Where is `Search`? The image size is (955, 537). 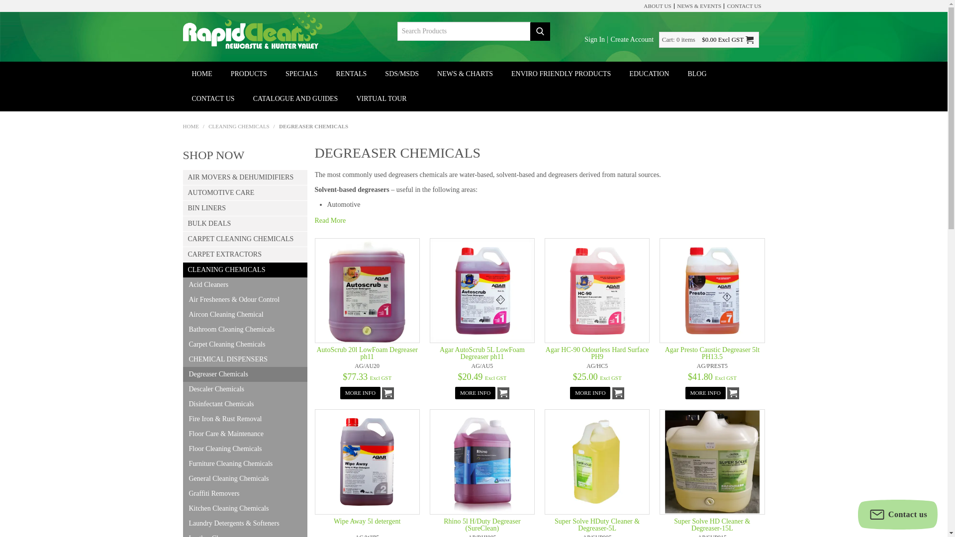 Search is located at coordinates (540, 32).